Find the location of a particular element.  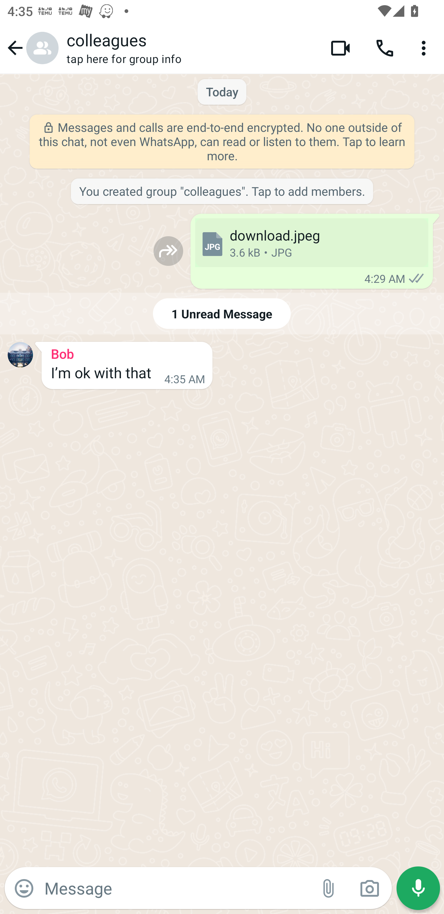

Camera is located at coordinates (369, 888).